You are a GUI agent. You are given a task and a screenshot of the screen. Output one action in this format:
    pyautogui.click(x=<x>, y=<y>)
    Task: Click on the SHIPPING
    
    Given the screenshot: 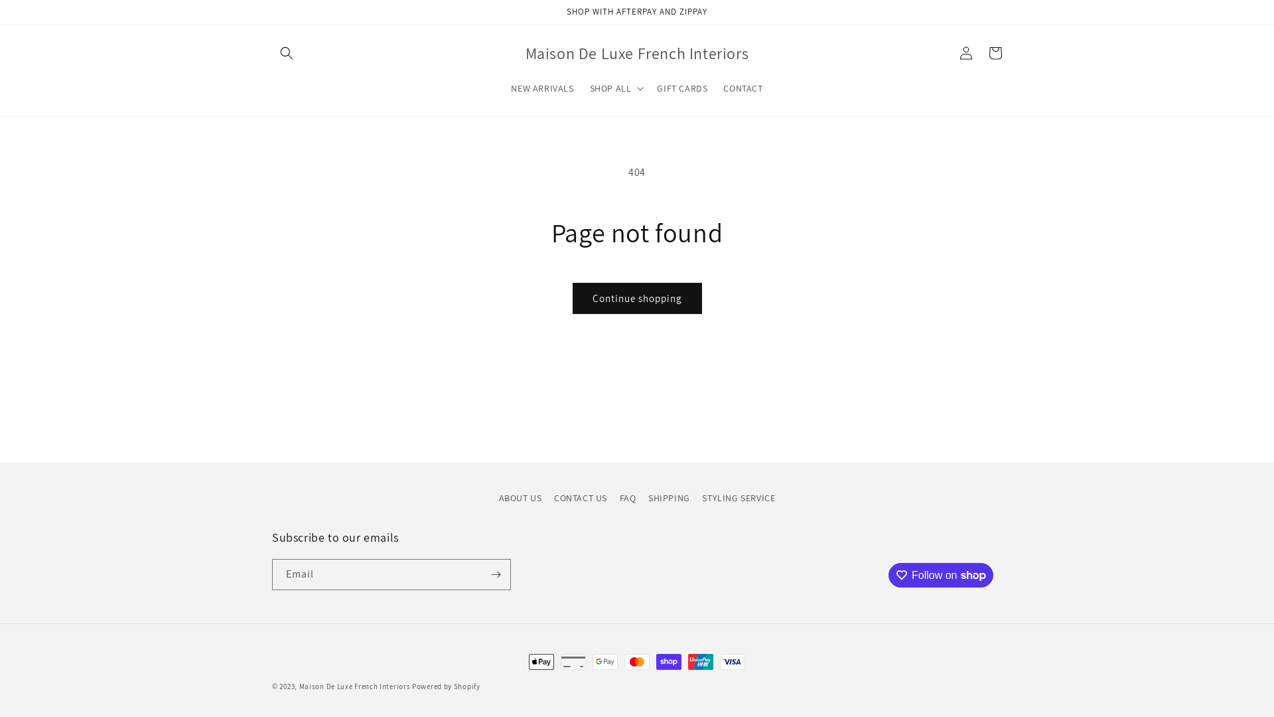 What is the action you would take?
    pyautogui.click(x=669, y=498)
    